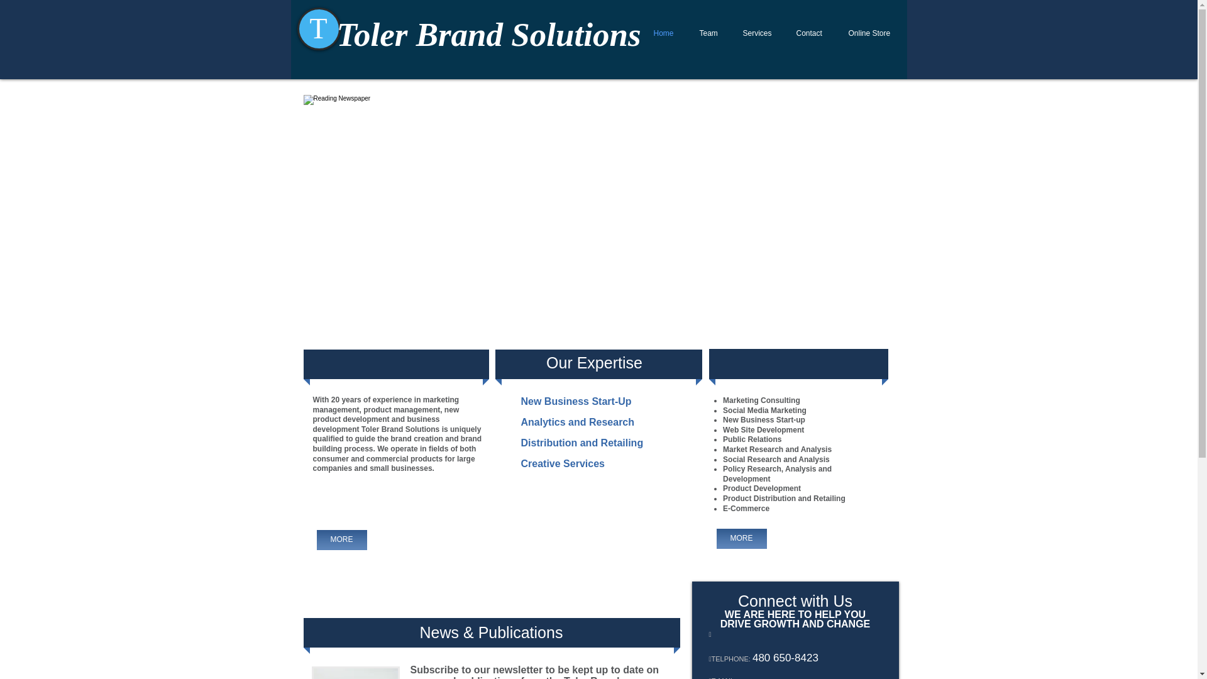 The width and height of the screenshot is (1207, 679). Describe the element at coordinates (578, 401) in the screenshot. I see `New Business Start-Up` at that location.